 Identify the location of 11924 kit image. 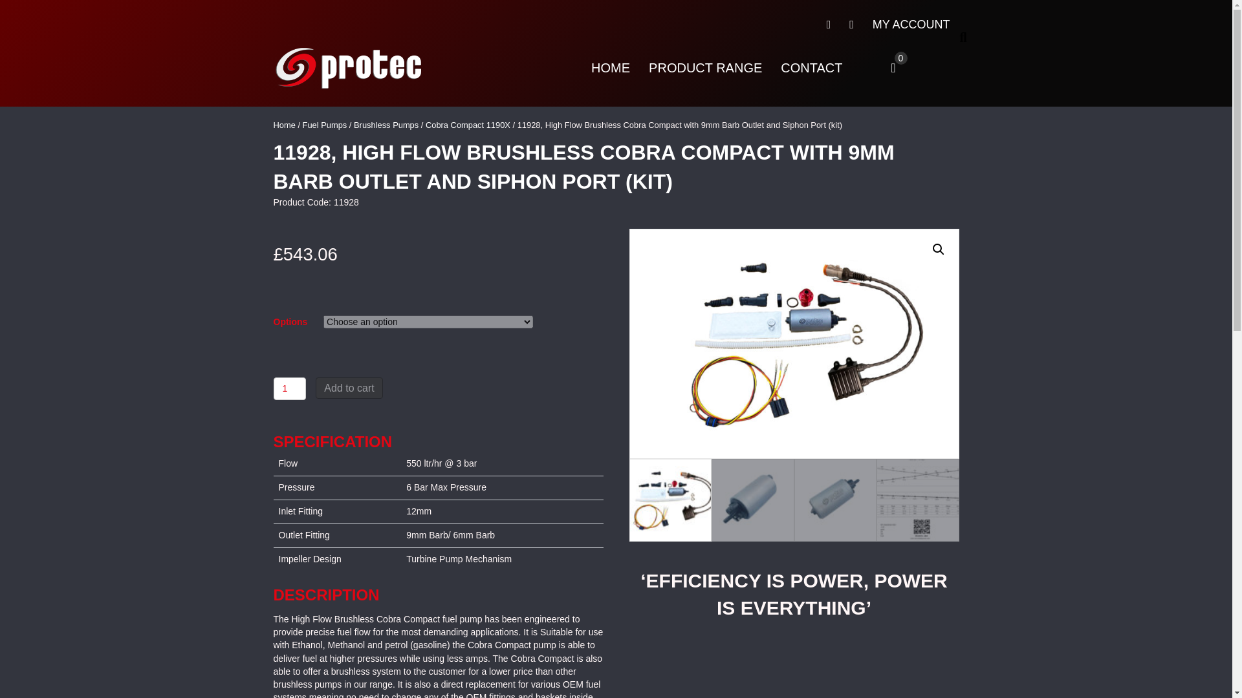
(793, 344).